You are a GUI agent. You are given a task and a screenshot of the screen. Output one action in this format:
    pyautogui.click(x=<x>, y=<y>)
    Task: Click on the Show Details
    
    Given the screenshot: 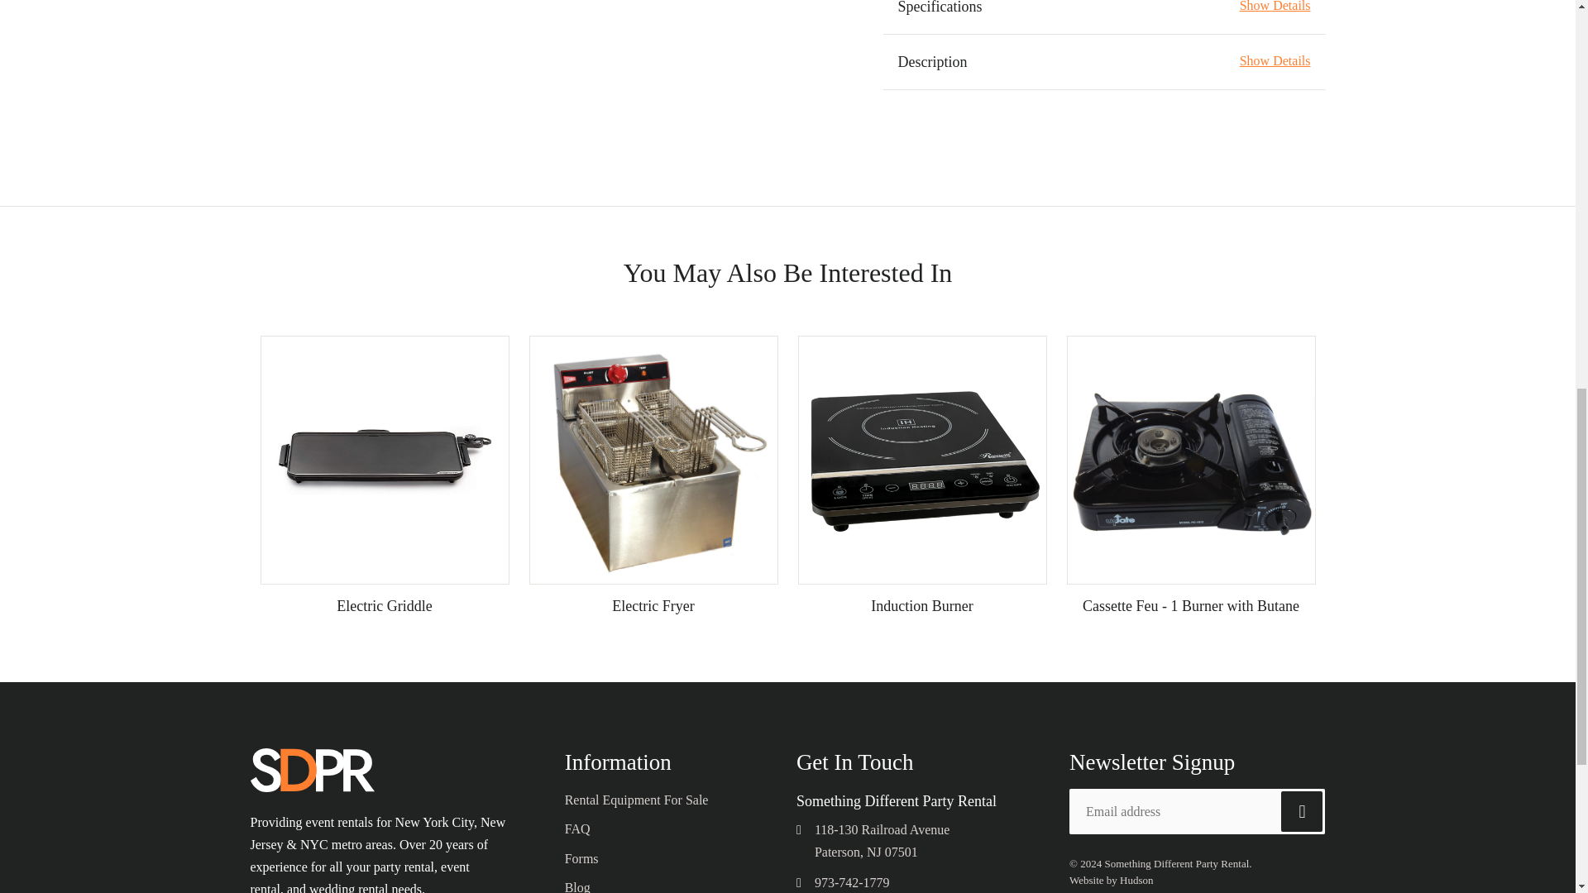 What is the action you would take?
    pyautogui.click(x=1275, y=7)
    